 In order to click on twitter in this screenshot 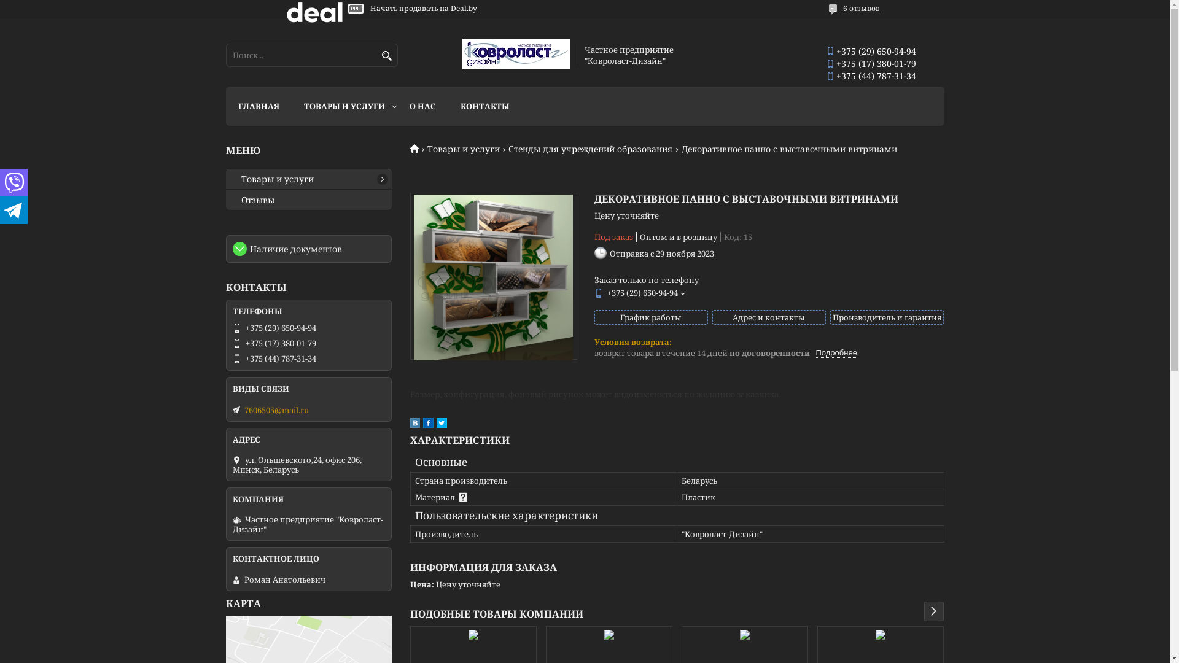, I will do `click(441, 425)`.